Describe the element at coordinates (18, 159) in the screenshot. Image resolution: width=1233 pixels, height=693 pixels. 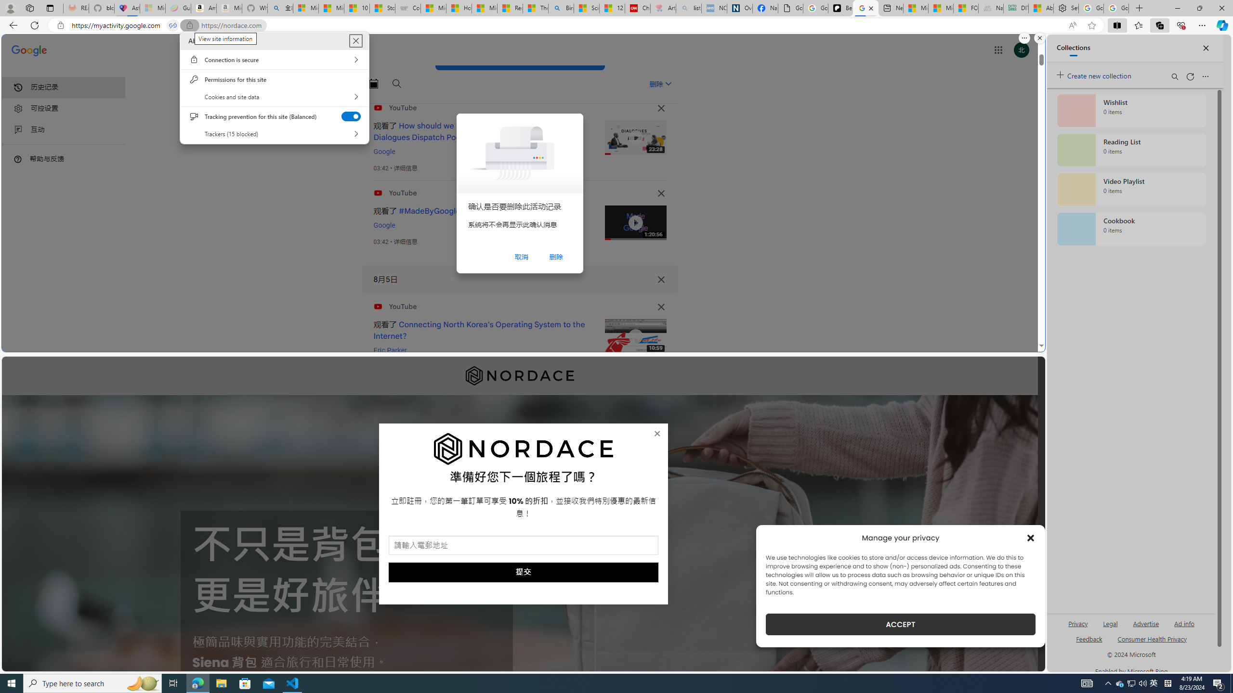
I see `Class: DTiKkd NMm5M` at that location.